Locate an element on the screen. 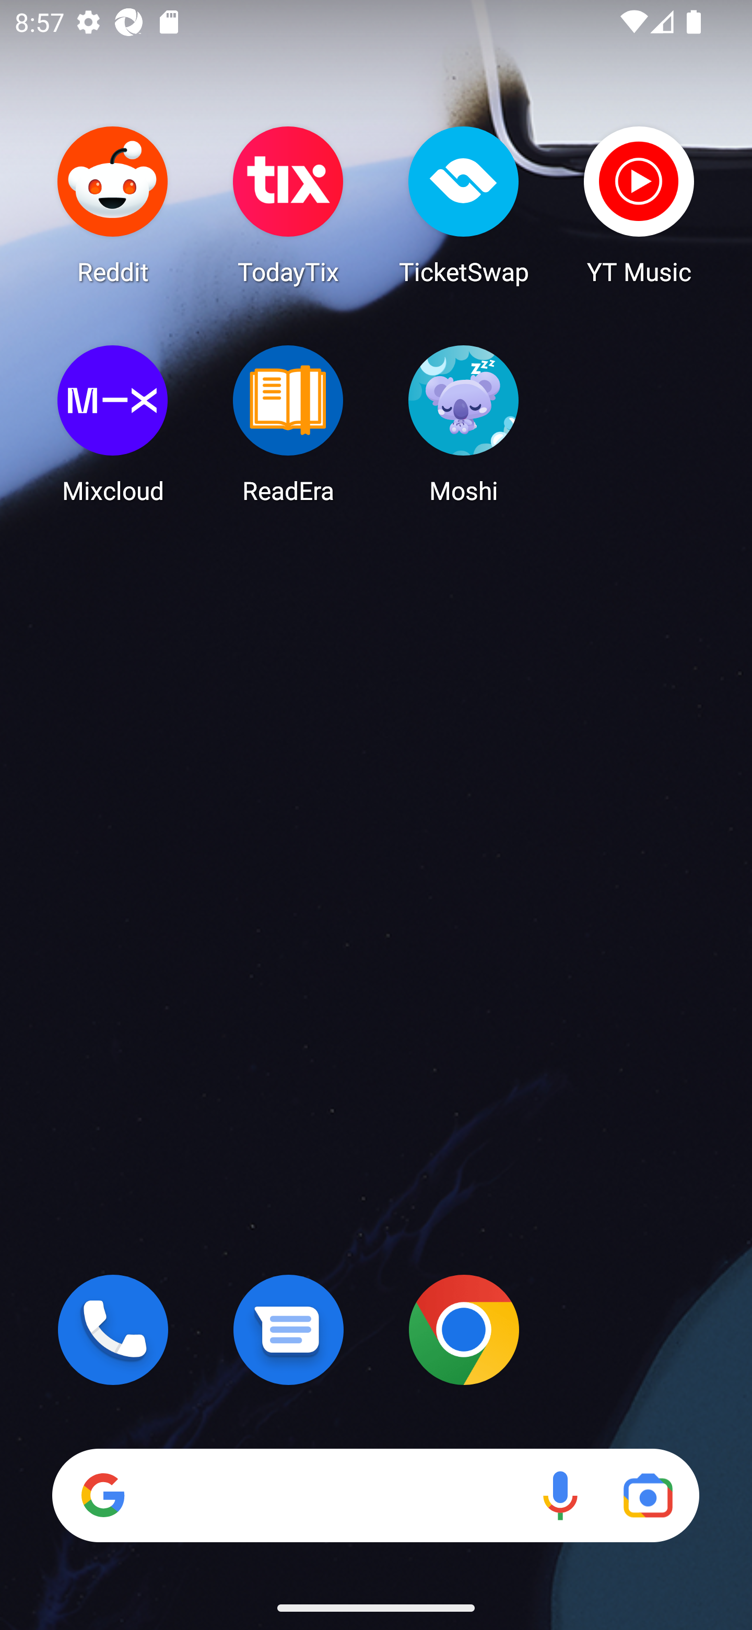 This screenshot has height=1630, width=752. Moshi is located at coordinates (464, 424).